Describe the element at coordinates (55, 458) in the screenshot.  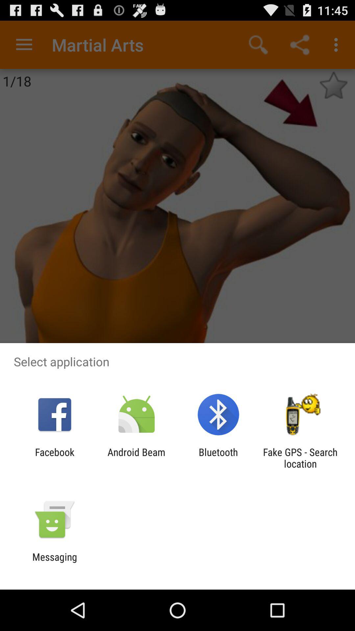
I see `launch the item to the left of android beam app` at that location.